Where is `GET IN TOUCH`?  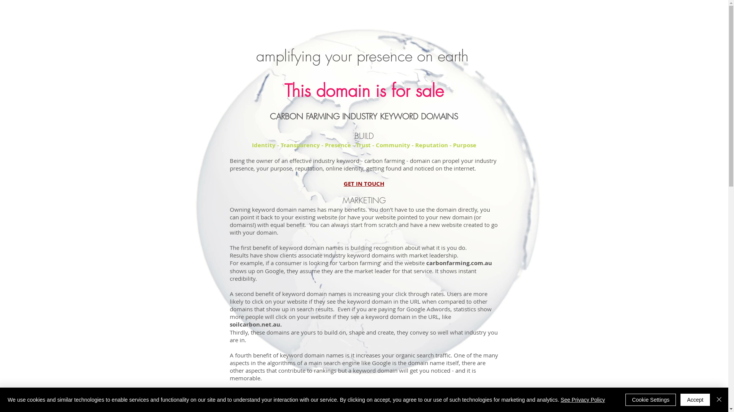 GET IN TOUCH is located at coordinates (364, 183).